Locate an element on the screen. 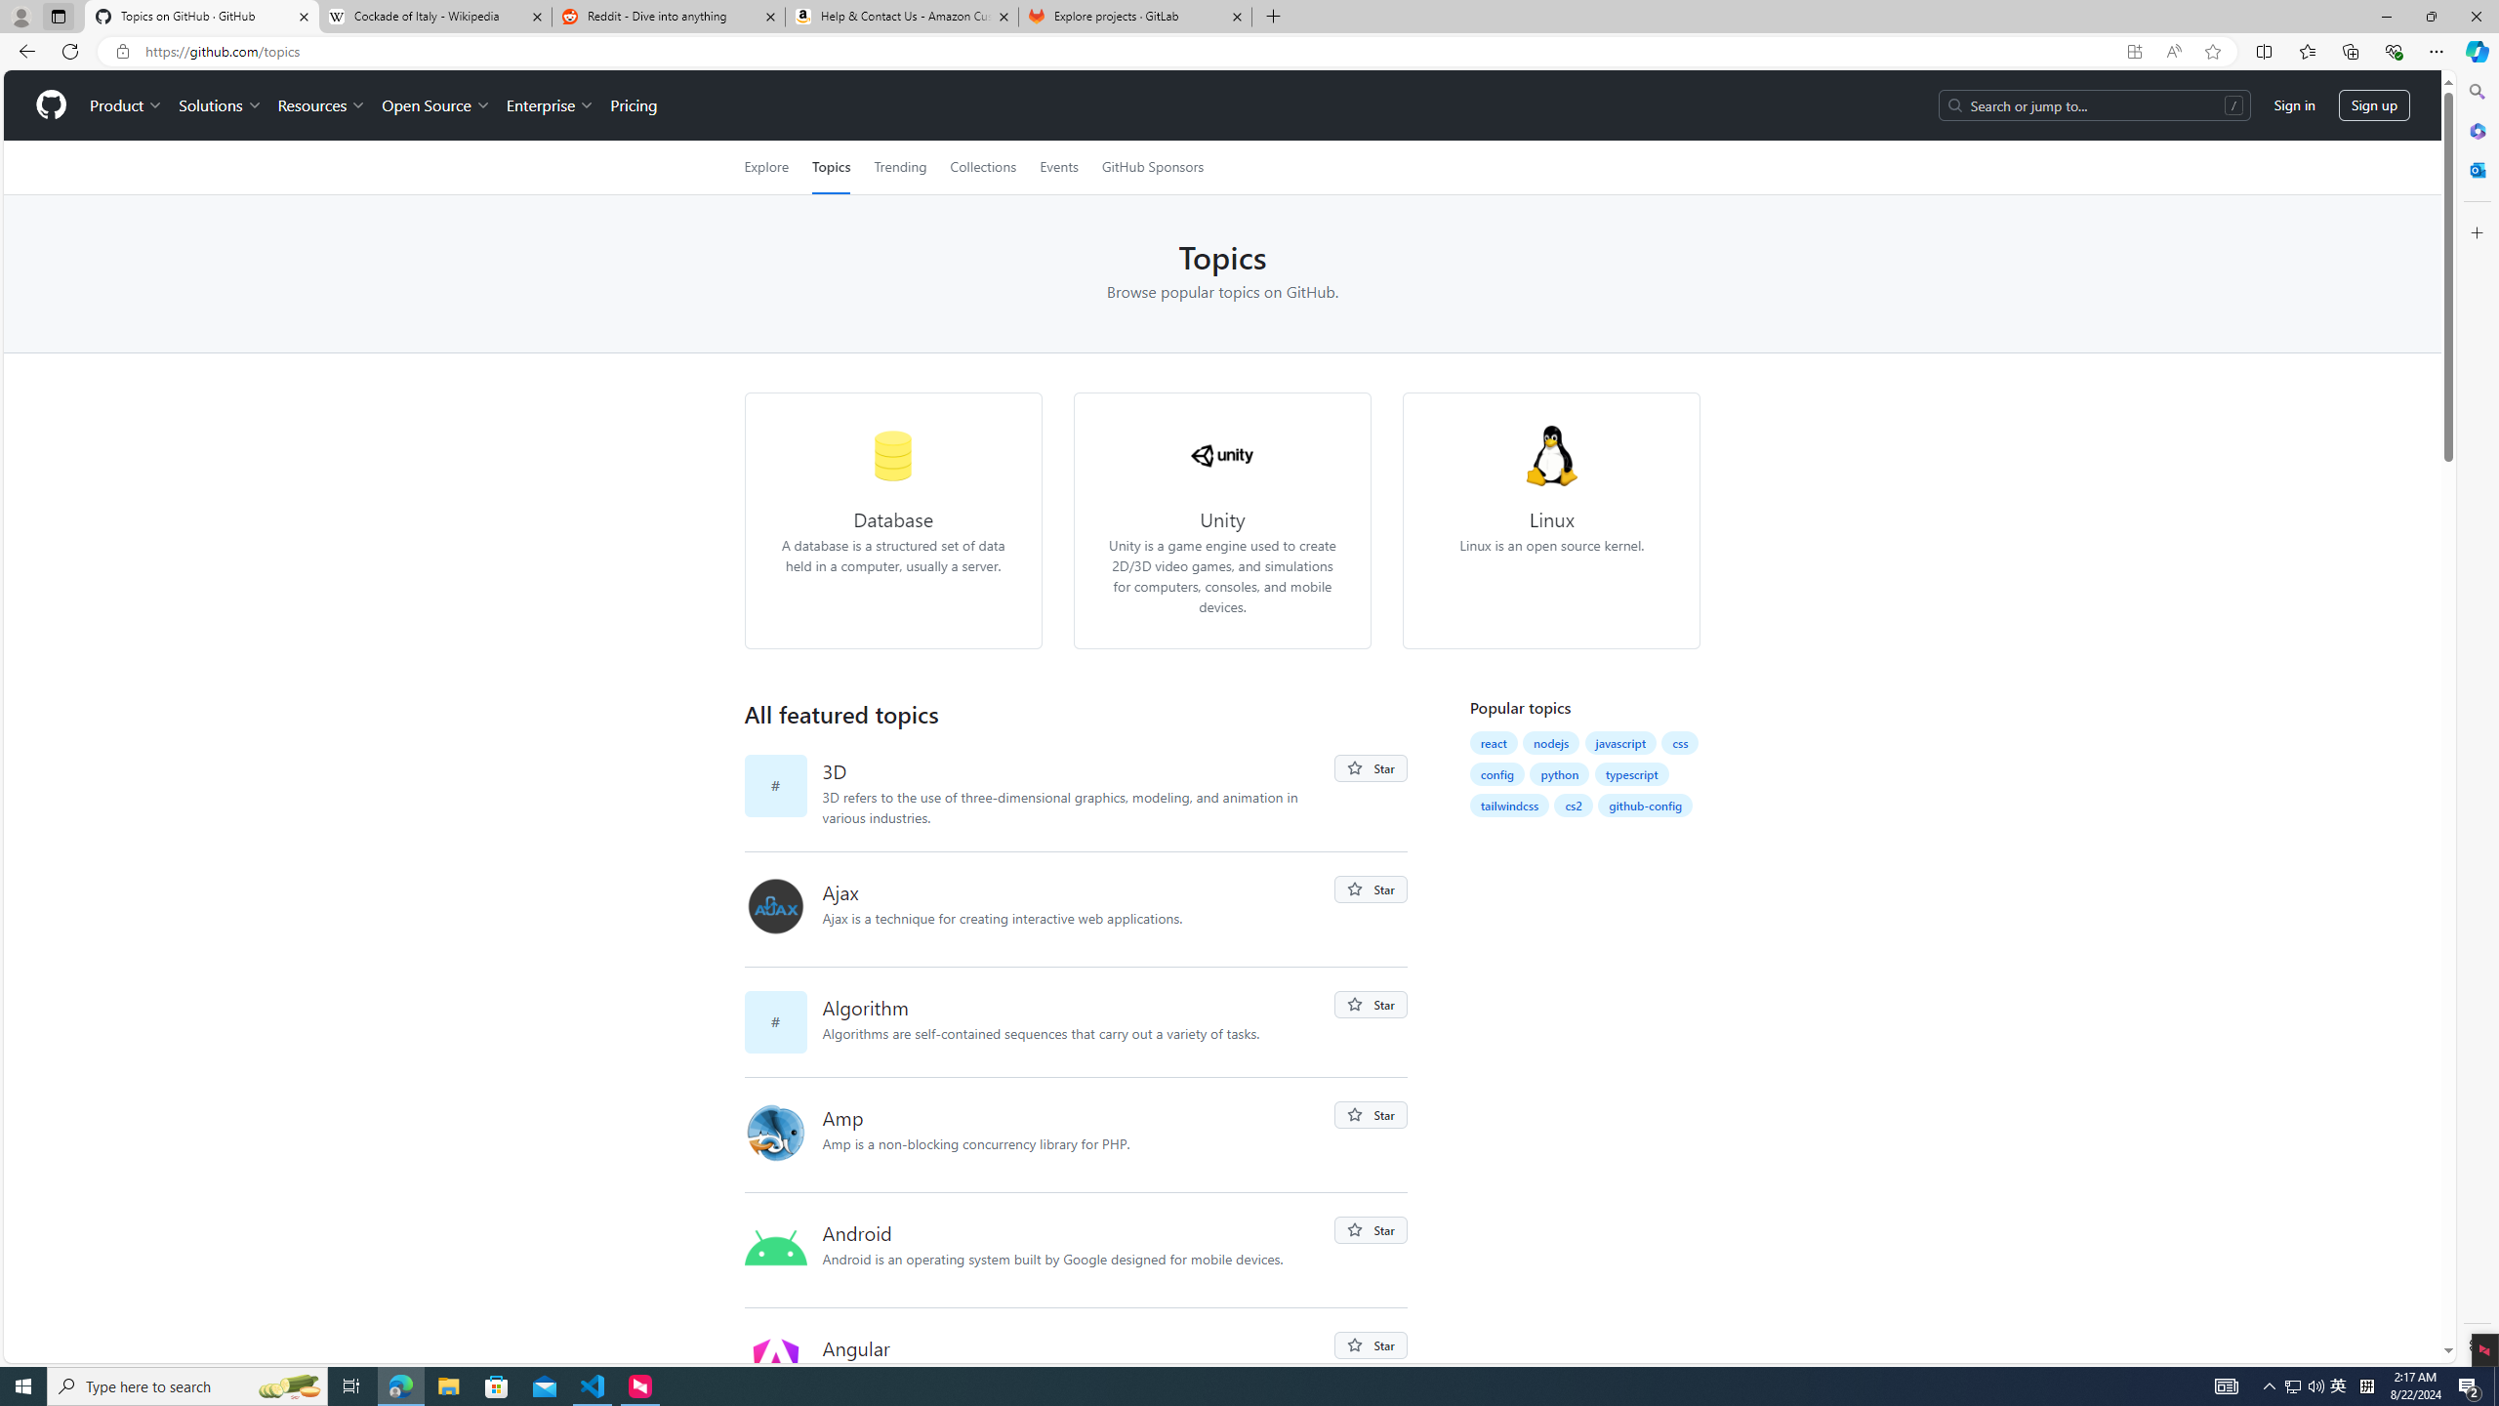 Image resolution: width=2499 pixels, height=1406 pixels. linux Linux Linux is an open source kernel. is located at coordinates (1552, 489).